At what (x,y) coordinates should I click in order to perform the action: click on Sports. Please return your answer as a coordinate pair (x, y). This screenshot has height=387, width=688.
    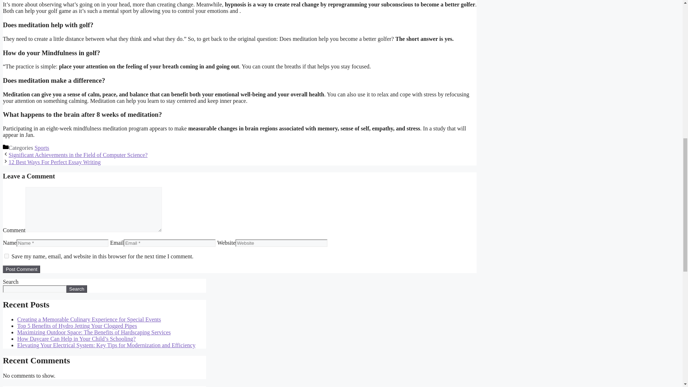
    Looking at the image, I should click on (42, 148).